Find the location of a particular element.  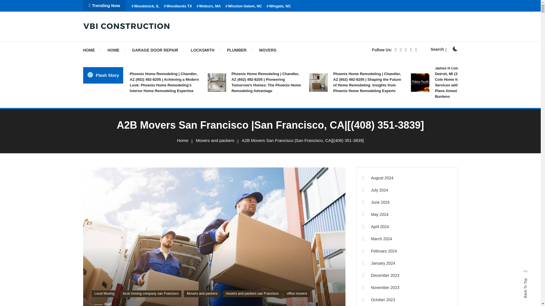

HOME is located at coordinates (114, 50).